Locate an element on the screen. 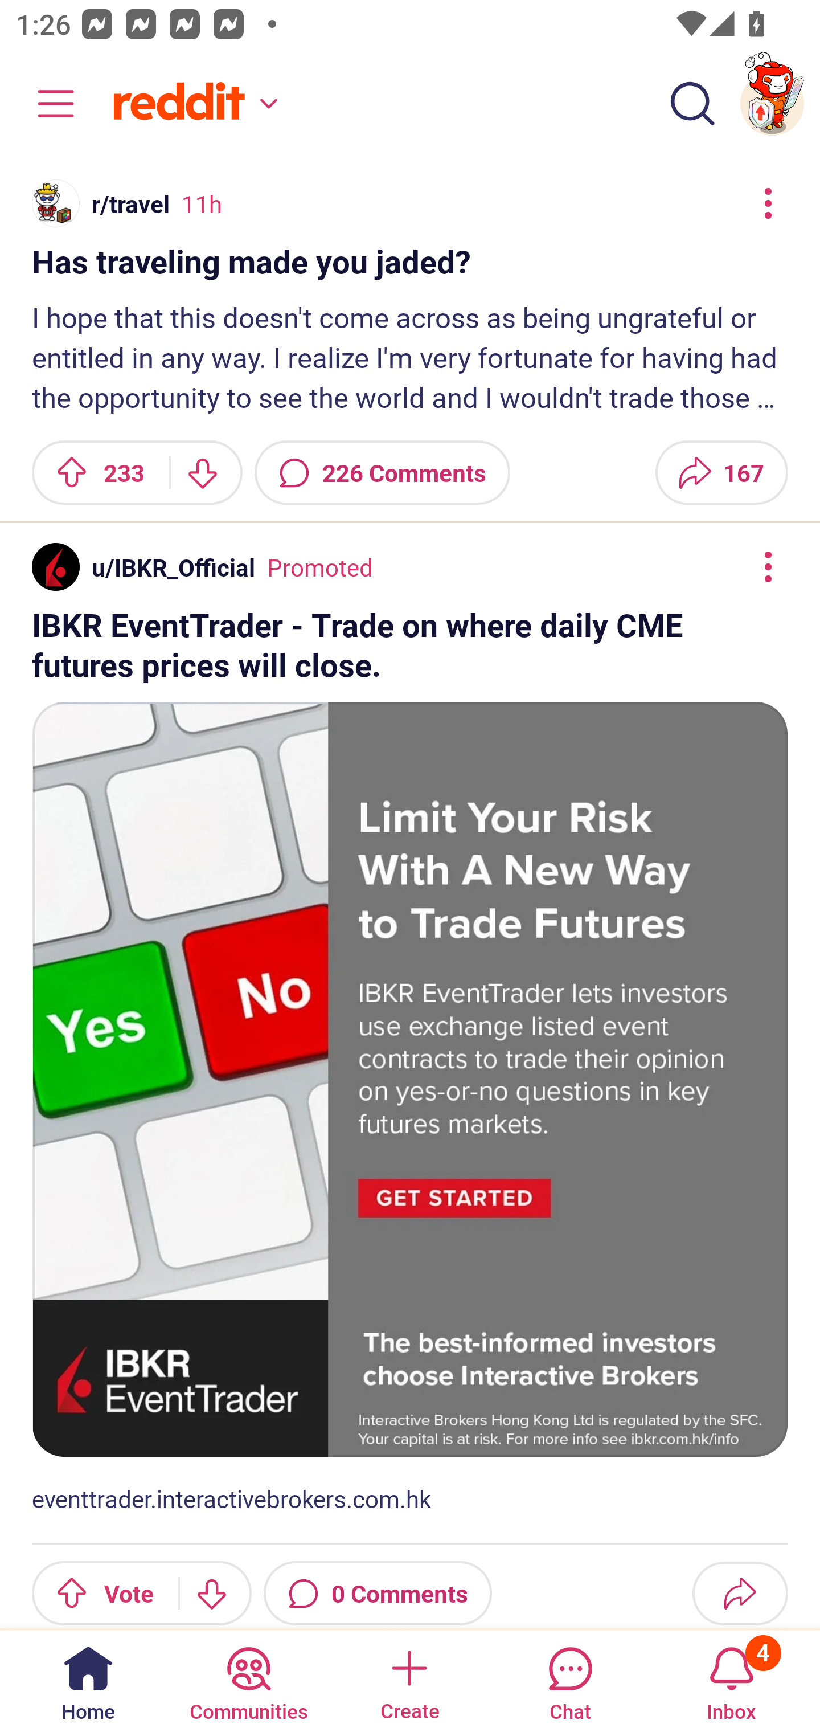 The image size is (820, 1732). Home is located at coordinates (88, 1680).